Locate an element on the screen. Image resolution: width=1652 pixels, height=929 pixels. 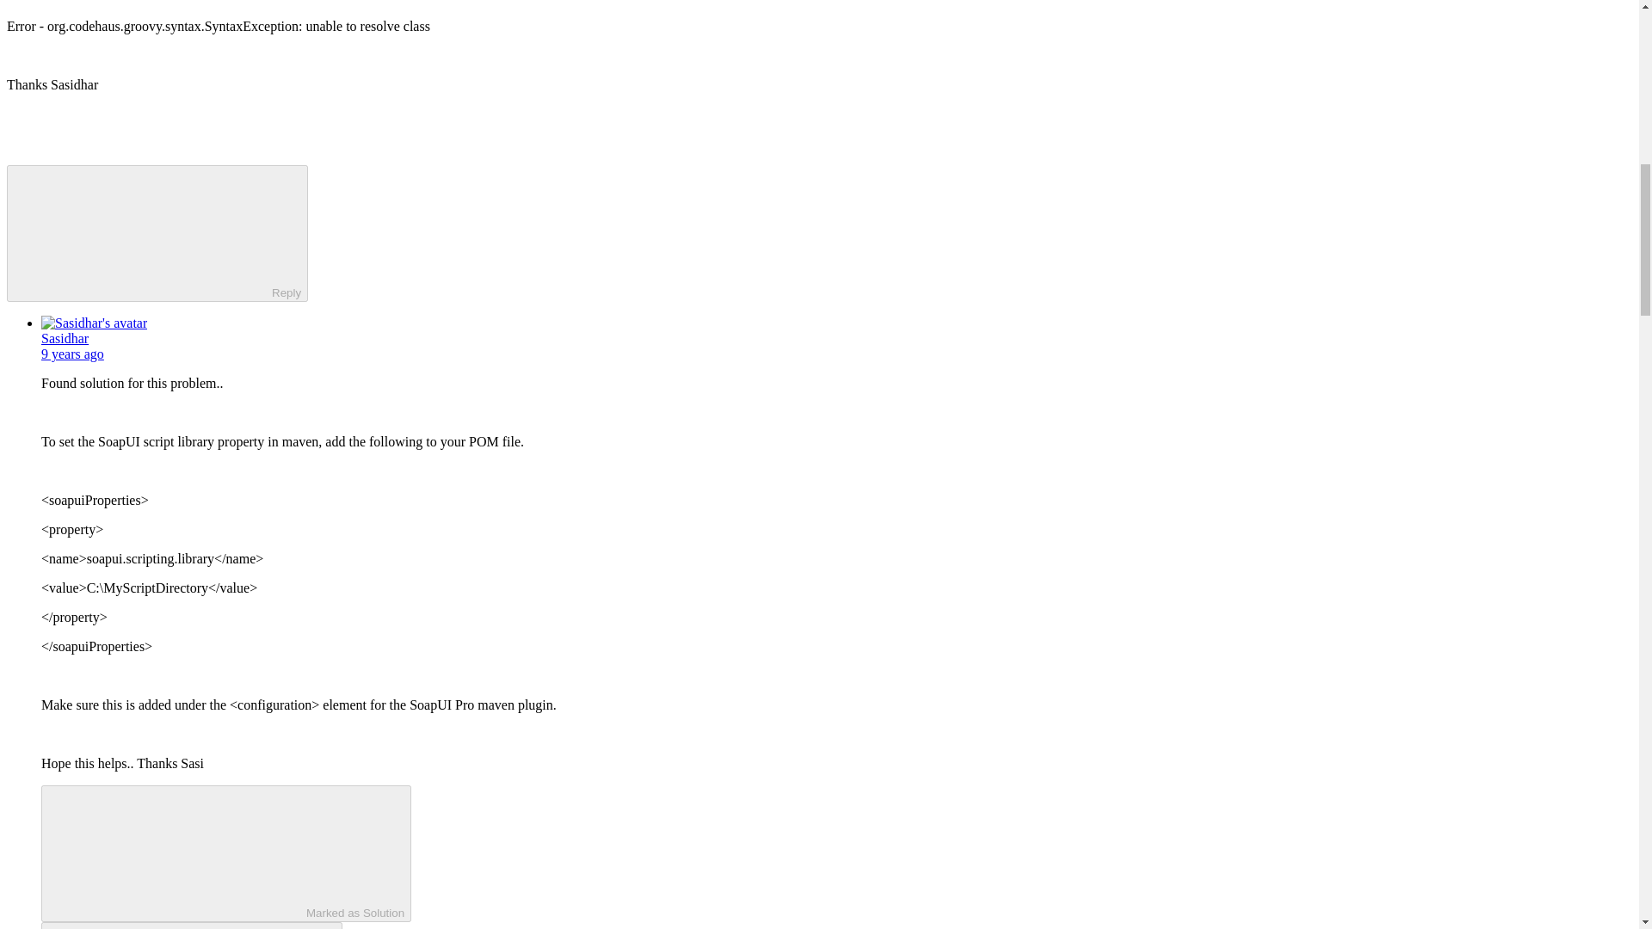
Sasidhar is located at coordinates (65, 337).